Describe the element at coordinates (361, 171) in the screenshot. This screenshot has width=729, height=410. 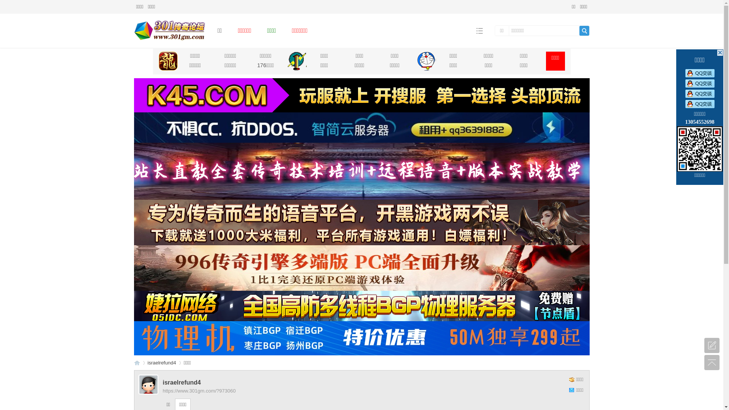
I see `jiaoxue` at that location.